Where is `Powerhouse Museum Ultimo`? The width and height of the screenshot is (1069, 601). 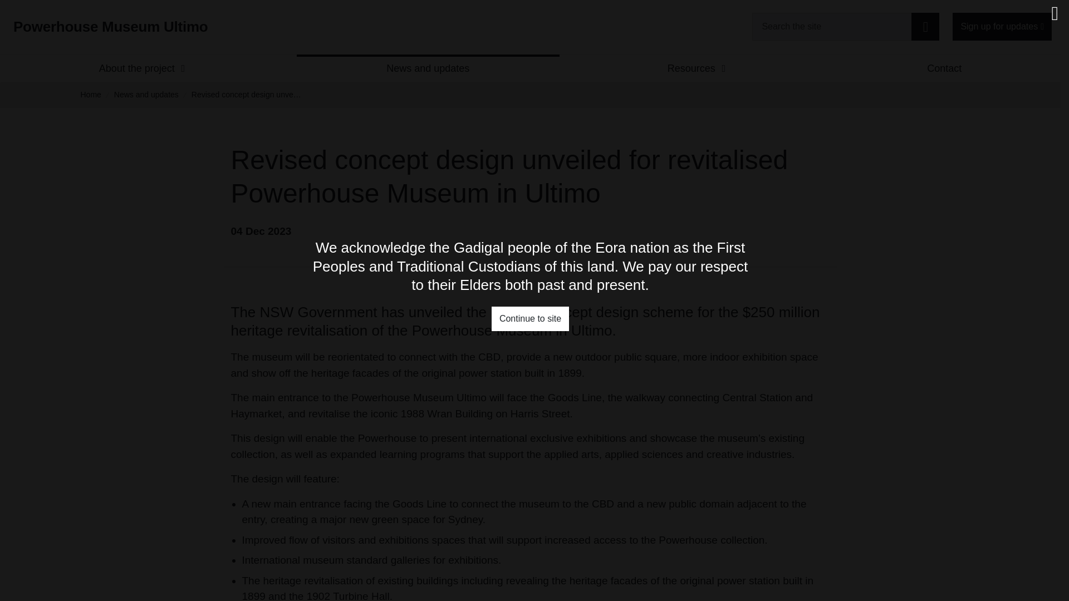
Powerhouse Museum Ultimo is located at coordinates (110, 27).